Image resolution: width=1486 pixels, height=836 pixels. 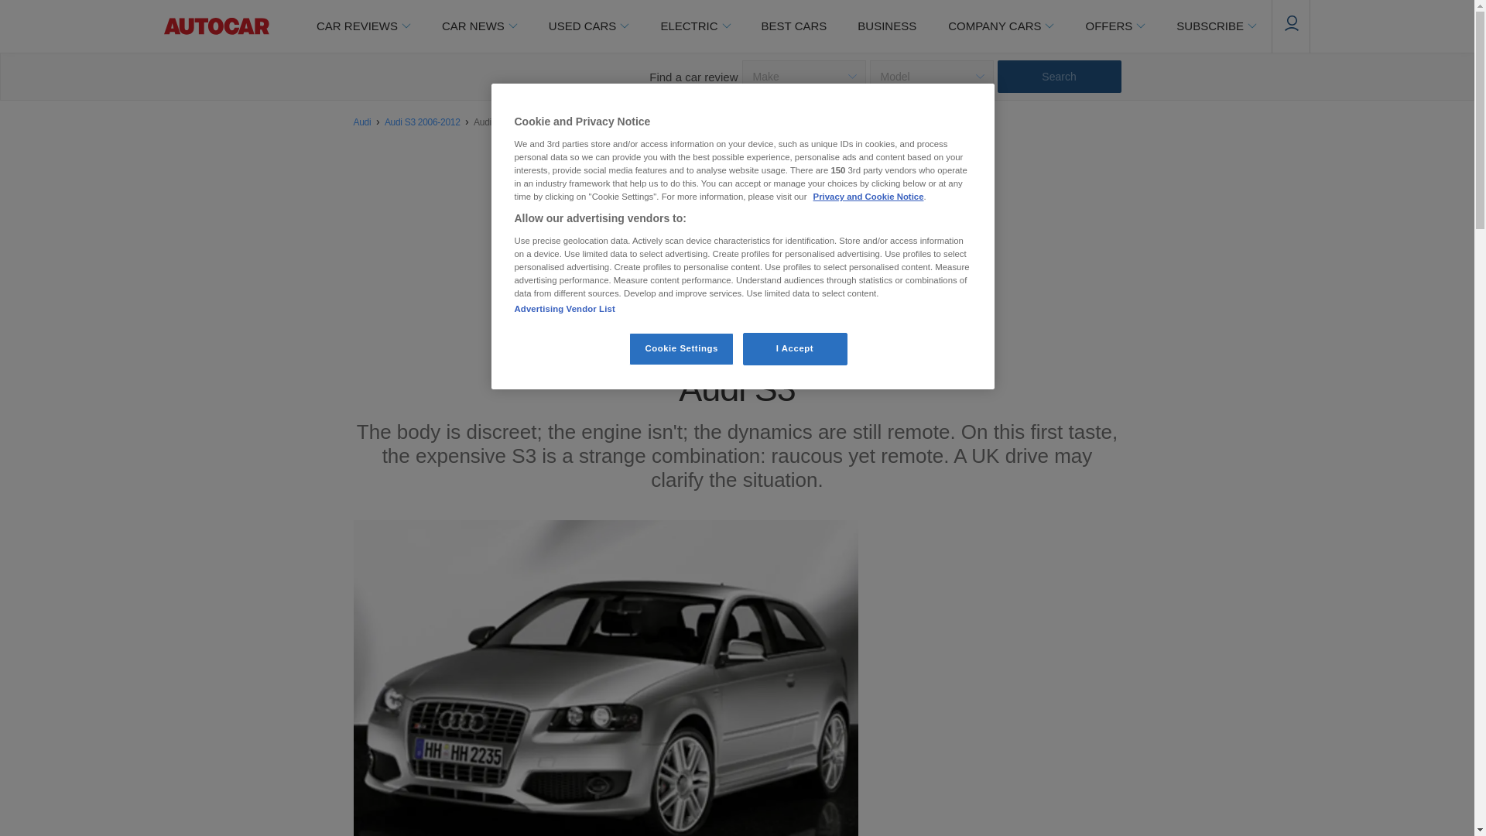 I want to click on CAR REVIEWS, so click(x=362, y=26).